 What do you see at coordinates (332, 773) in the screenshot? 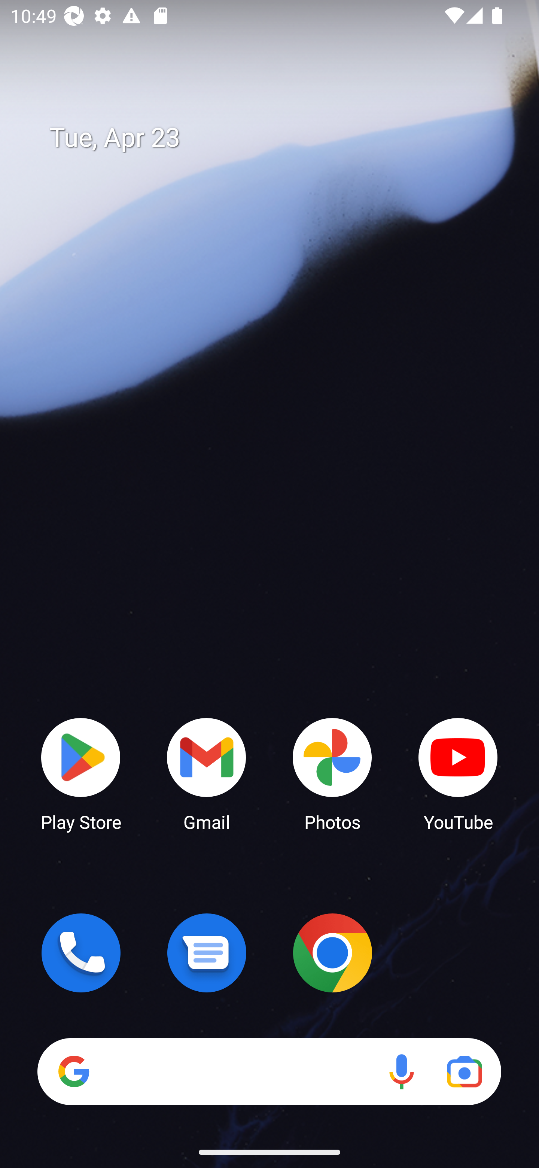
I see `Photos` at bounding box center [332, 773].